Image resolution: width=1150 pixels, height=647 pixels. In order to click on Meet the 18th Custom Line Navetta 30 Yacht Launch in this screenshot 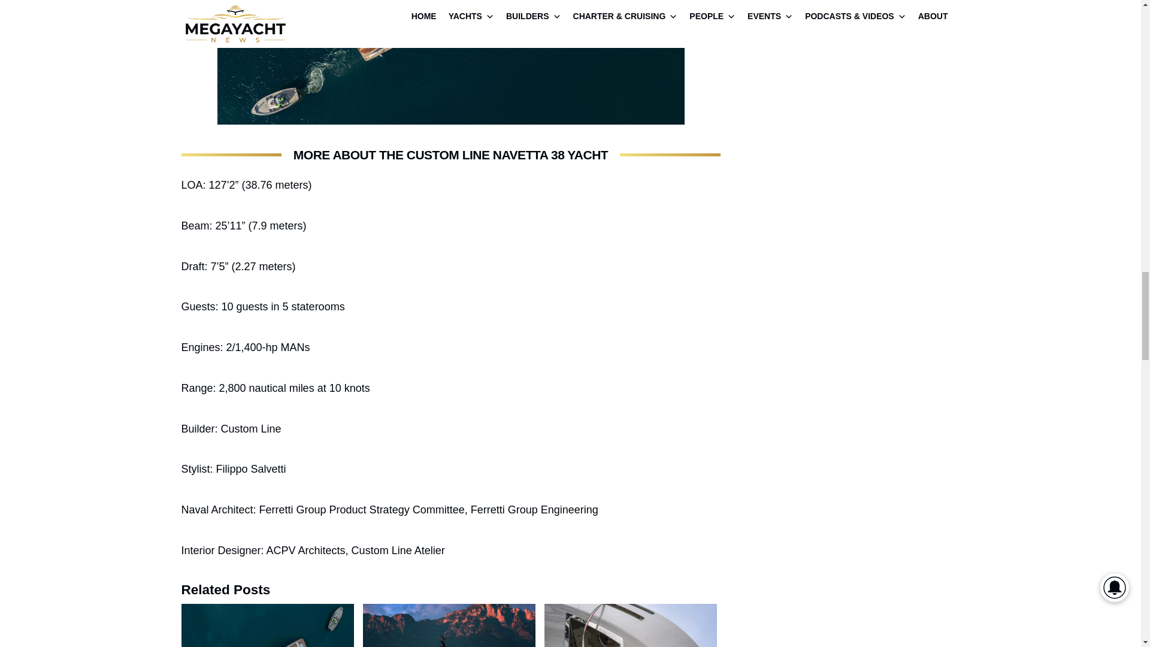, I will do `click(630, 625)`.